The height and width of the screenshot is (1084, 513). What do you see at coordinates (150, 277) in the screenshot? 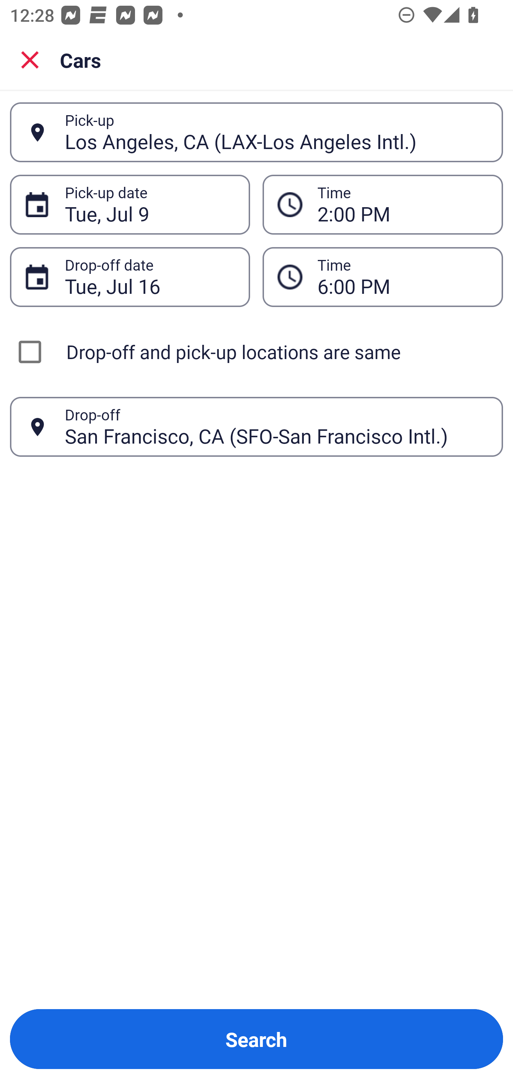
I see `Tue, Jul 16` at bounding box center [150, 277].